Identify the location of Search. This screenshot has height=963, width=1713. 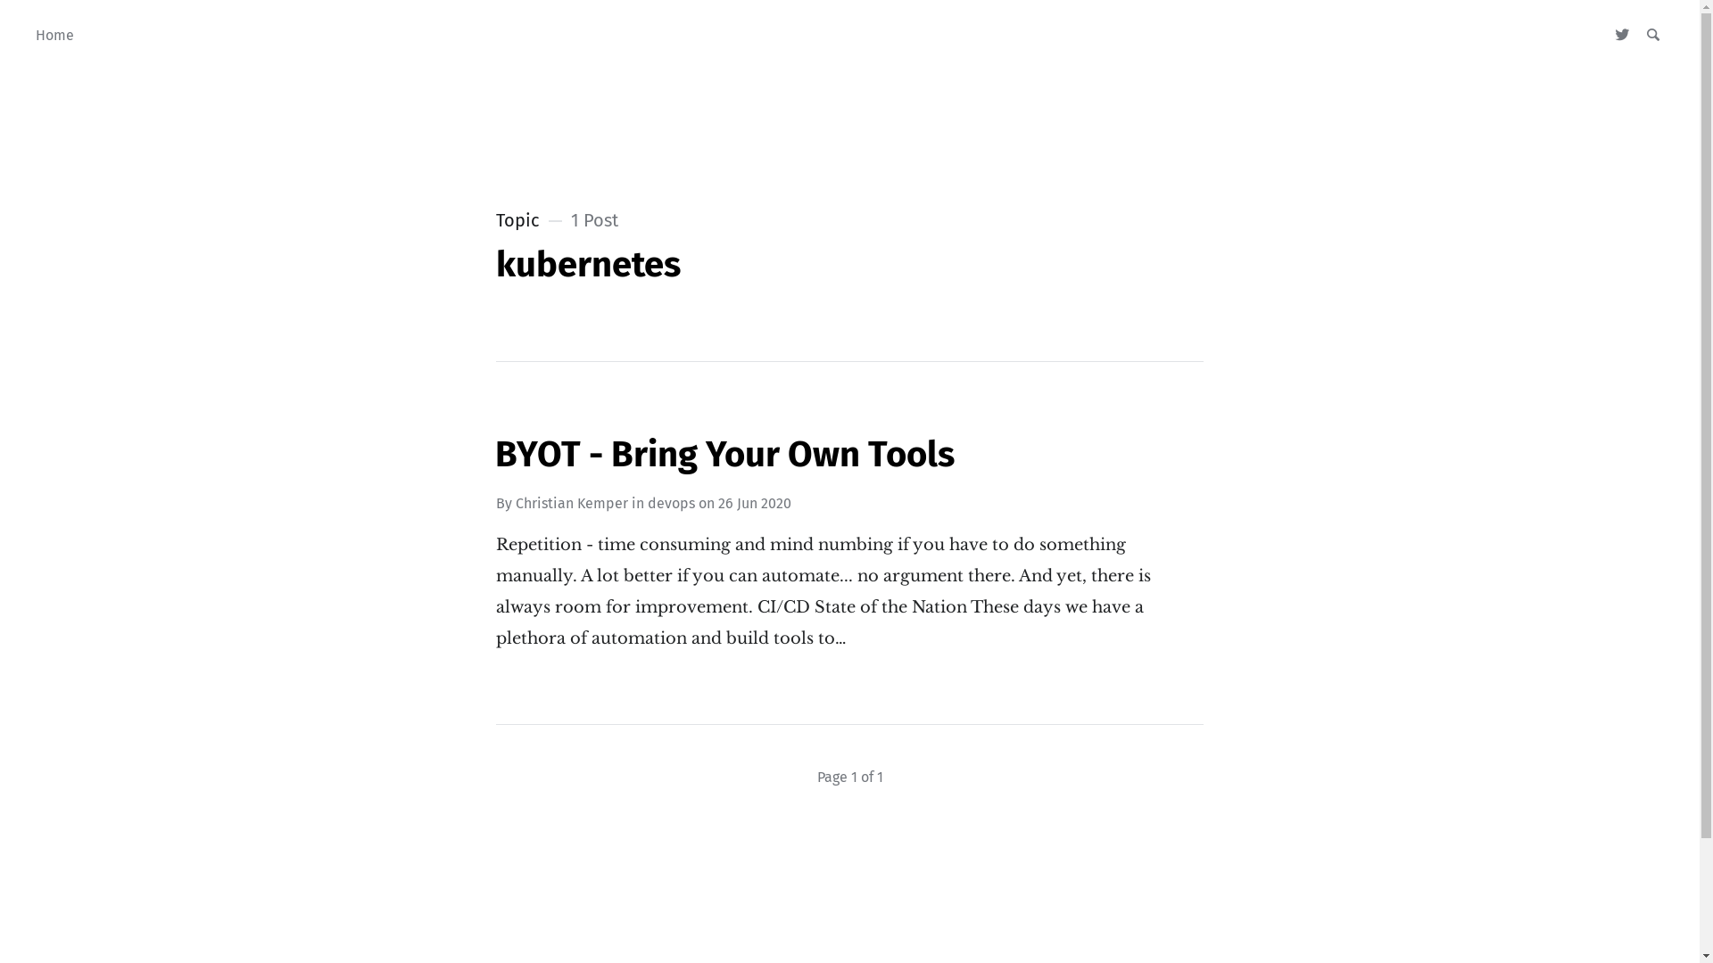
(1652, 36).